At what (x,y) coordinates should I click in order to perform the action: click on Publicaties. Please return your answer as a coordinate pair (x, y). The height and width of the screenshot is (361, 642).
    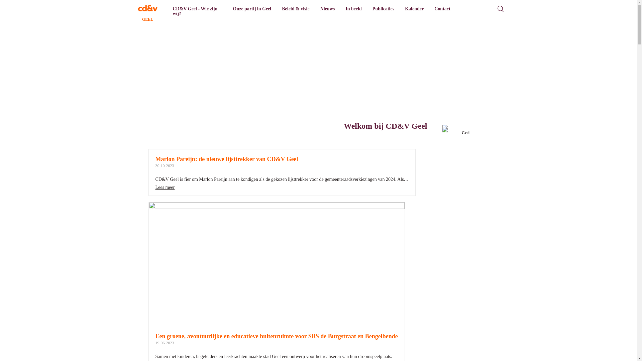
    Looking at the image, I should click on (383, 9).